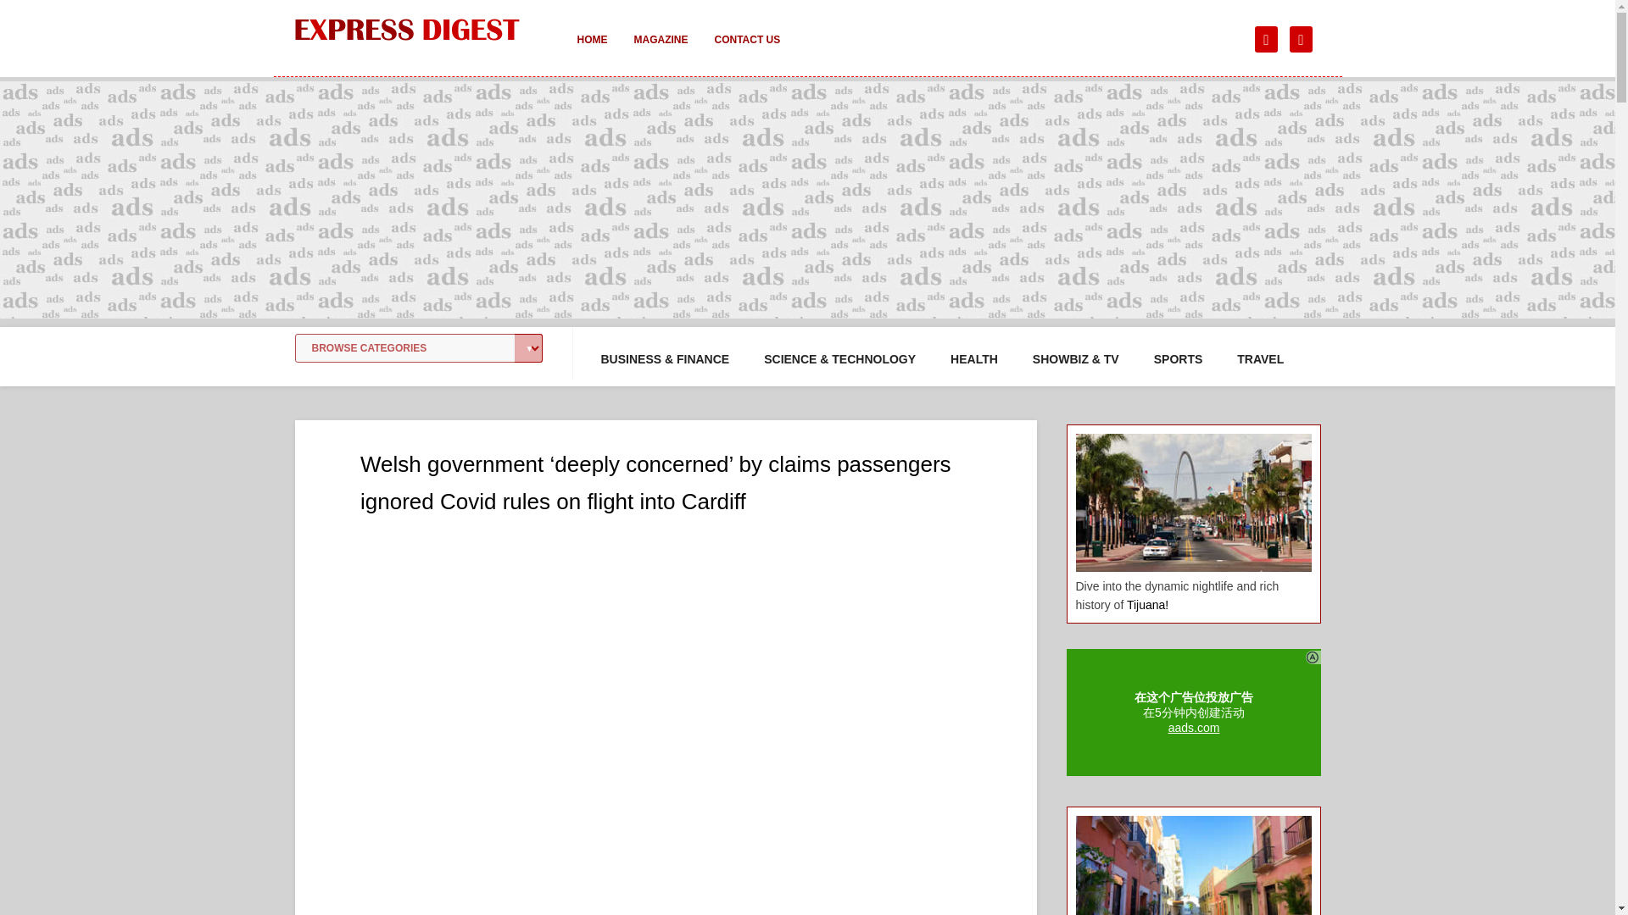  What do you see at coordinates (746, 51) in the screenshot?
I see `CONTACT US` at bounding box center [746, 51].